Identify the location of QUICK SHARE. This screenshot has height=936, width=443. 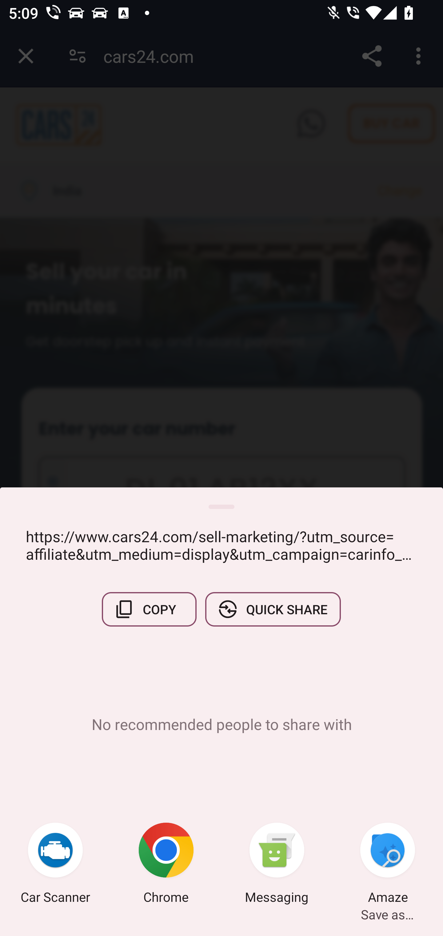
(273, 609).